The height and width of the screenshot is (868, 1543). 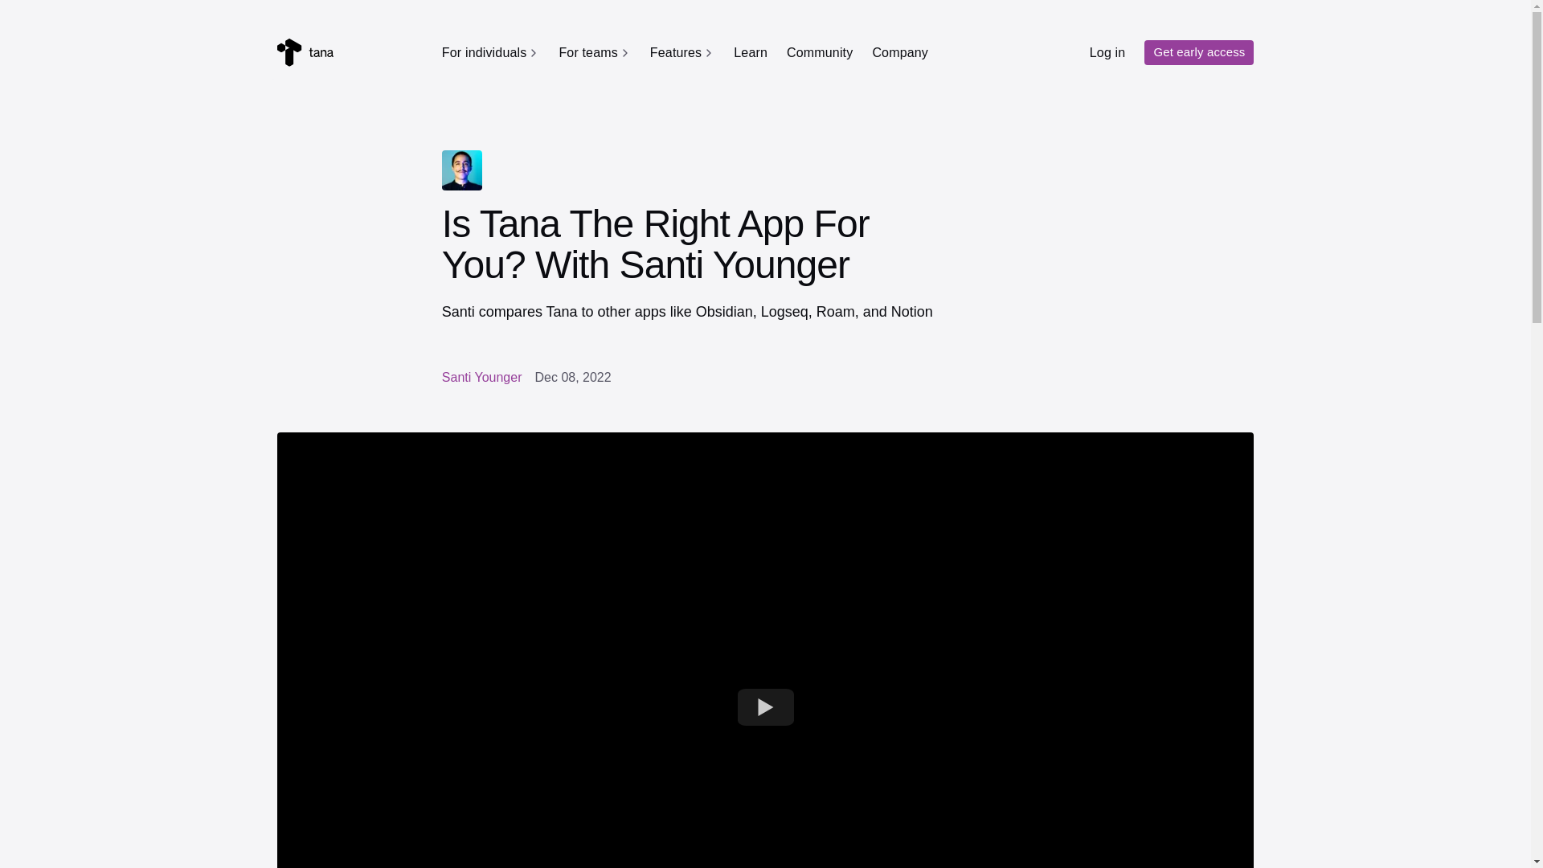 What do you see at coordinates (482, 378) in the screenshot?
I see `Santi Younger` at bounding box center [482, 378].